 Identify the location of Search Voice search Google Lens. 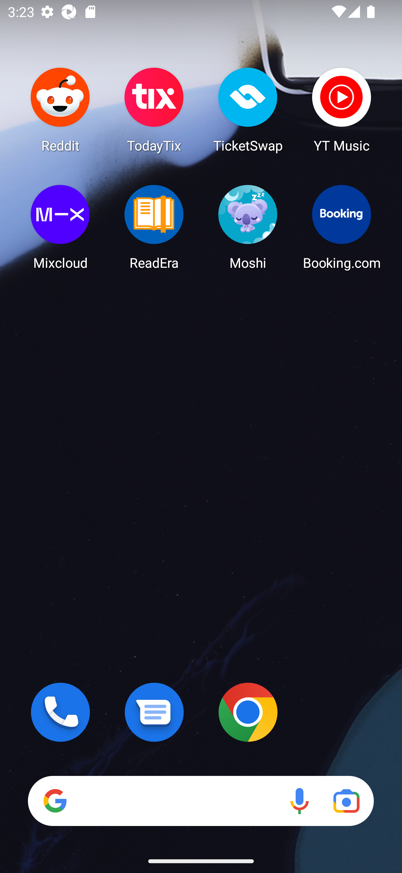
(201, 801).